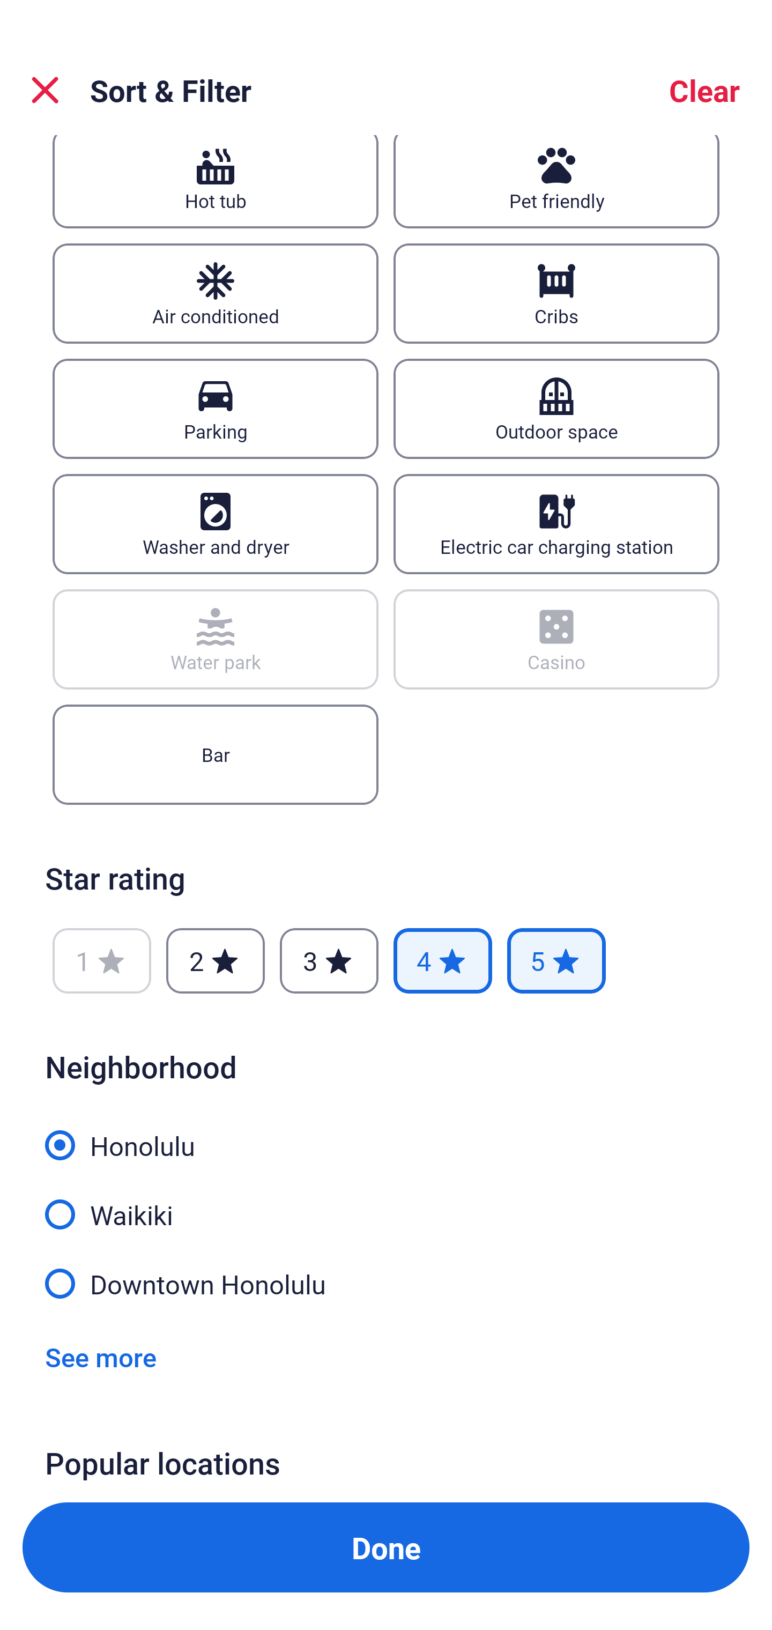 This screenshot has height=1630, width=772. Describe the element at coordinates (102, 961) in the screenshot. I see `1` at that location.